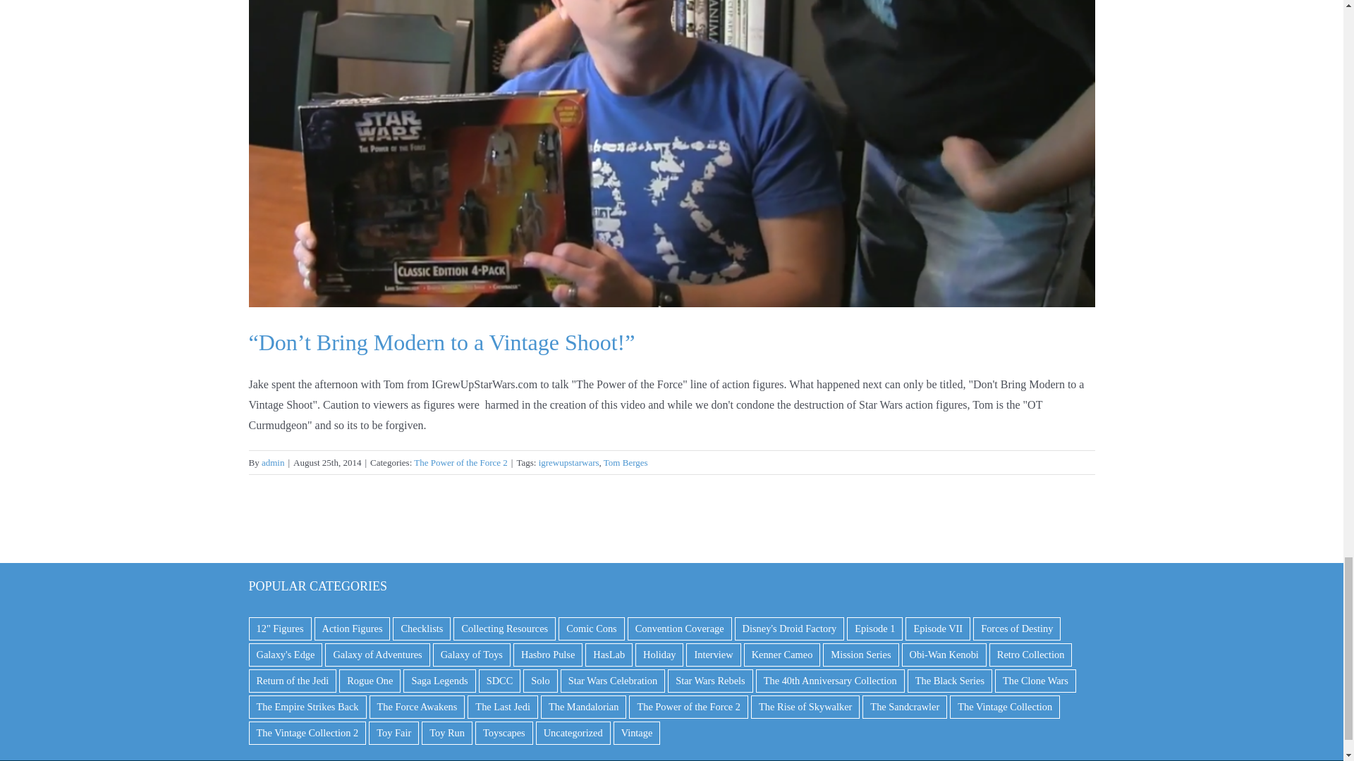 The height and width of the screenshot is (761, 1354). What do you see at coordinates (272, 462) in the screenshot?
I see `Posts by admin` at bounding box center [272, 462].